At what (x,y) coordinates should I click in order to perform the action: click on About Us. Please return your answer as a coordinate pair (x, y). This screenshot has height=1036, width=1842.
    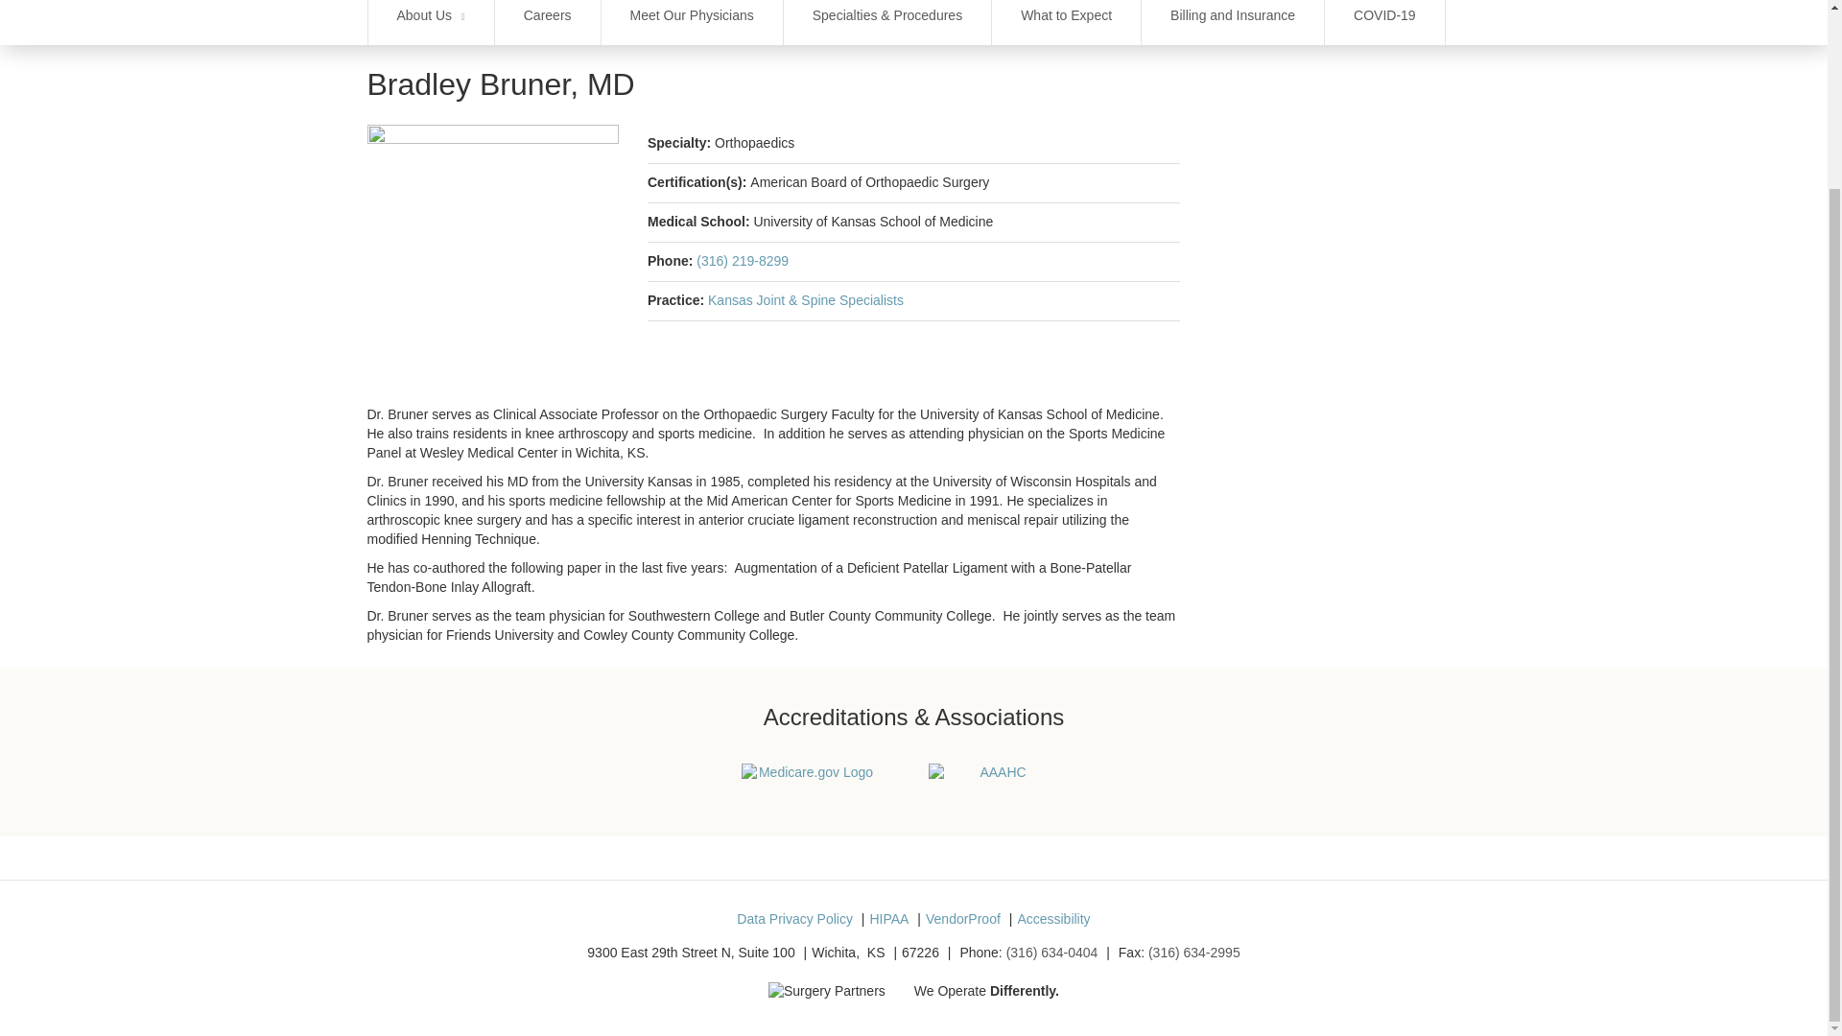
    Looking at the image, I should click on (431, 23).